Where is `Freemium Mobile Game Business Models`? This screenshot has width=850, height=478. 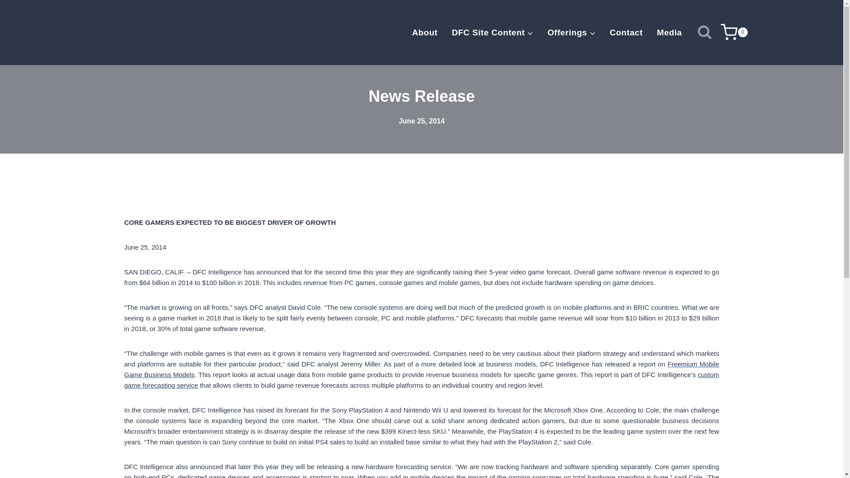 Freemium Mobile Game Business Models is located at coordinates (421, 369).